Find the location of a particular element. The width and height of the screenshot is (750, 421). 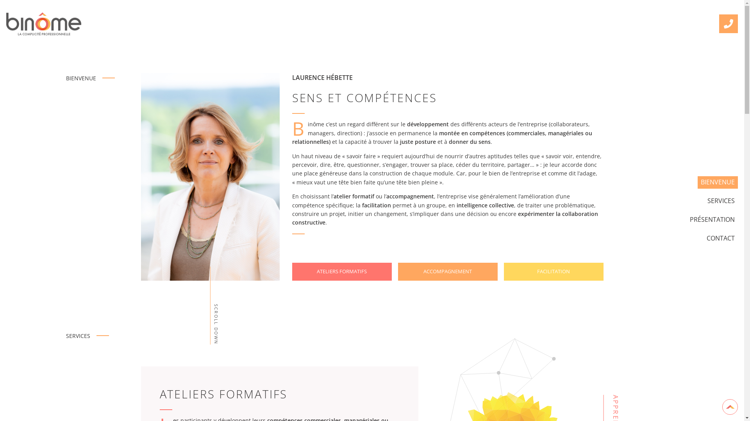

FACILITATION is located at coordinates (554, 272).